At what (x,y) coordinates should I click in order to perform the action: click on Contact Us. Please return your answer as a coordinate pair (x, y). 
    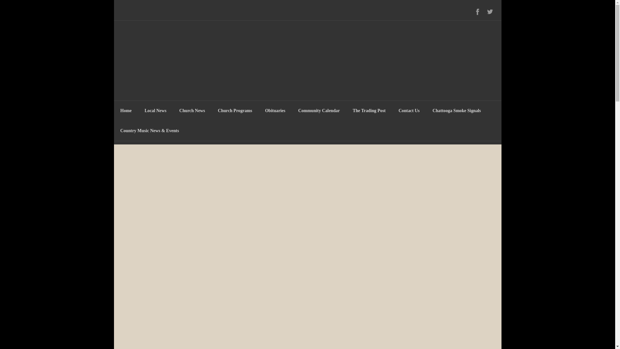
    Looking at the image, I should click on (409, 111).